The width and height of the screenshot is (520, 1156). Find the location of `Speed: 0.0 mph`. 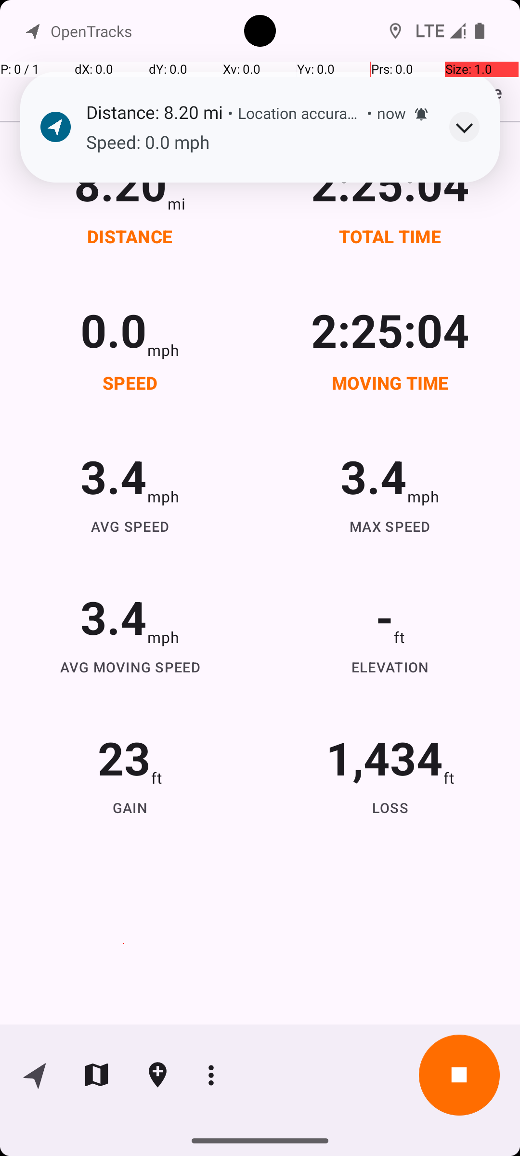

Speed: 0.0 mph is located at coordinates (258, 143).